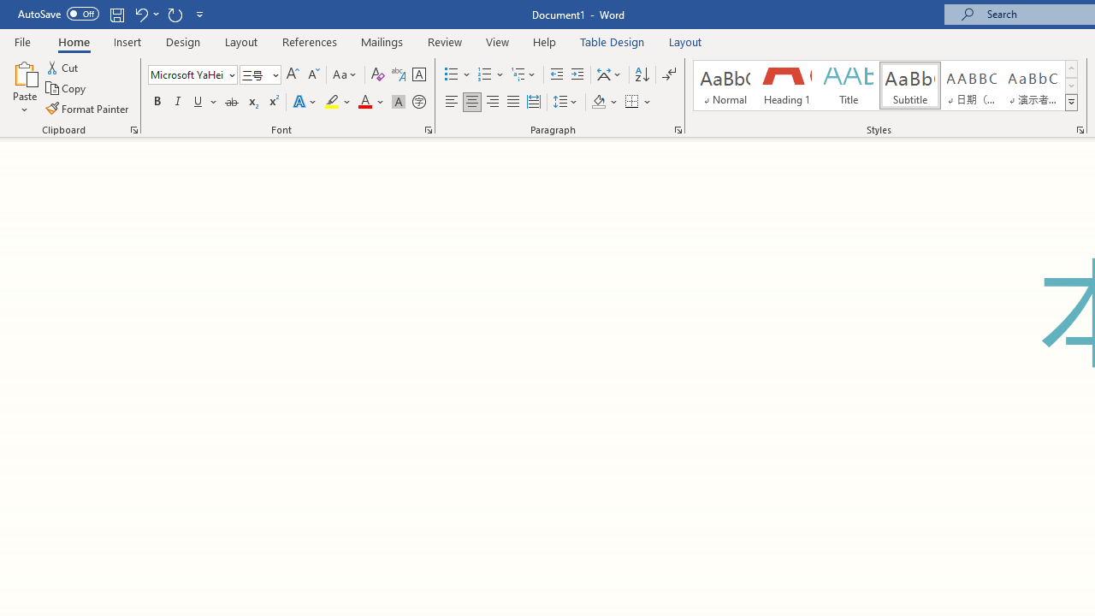 The image size is (1095, 616). I want to click on Review, so click(445, 41).